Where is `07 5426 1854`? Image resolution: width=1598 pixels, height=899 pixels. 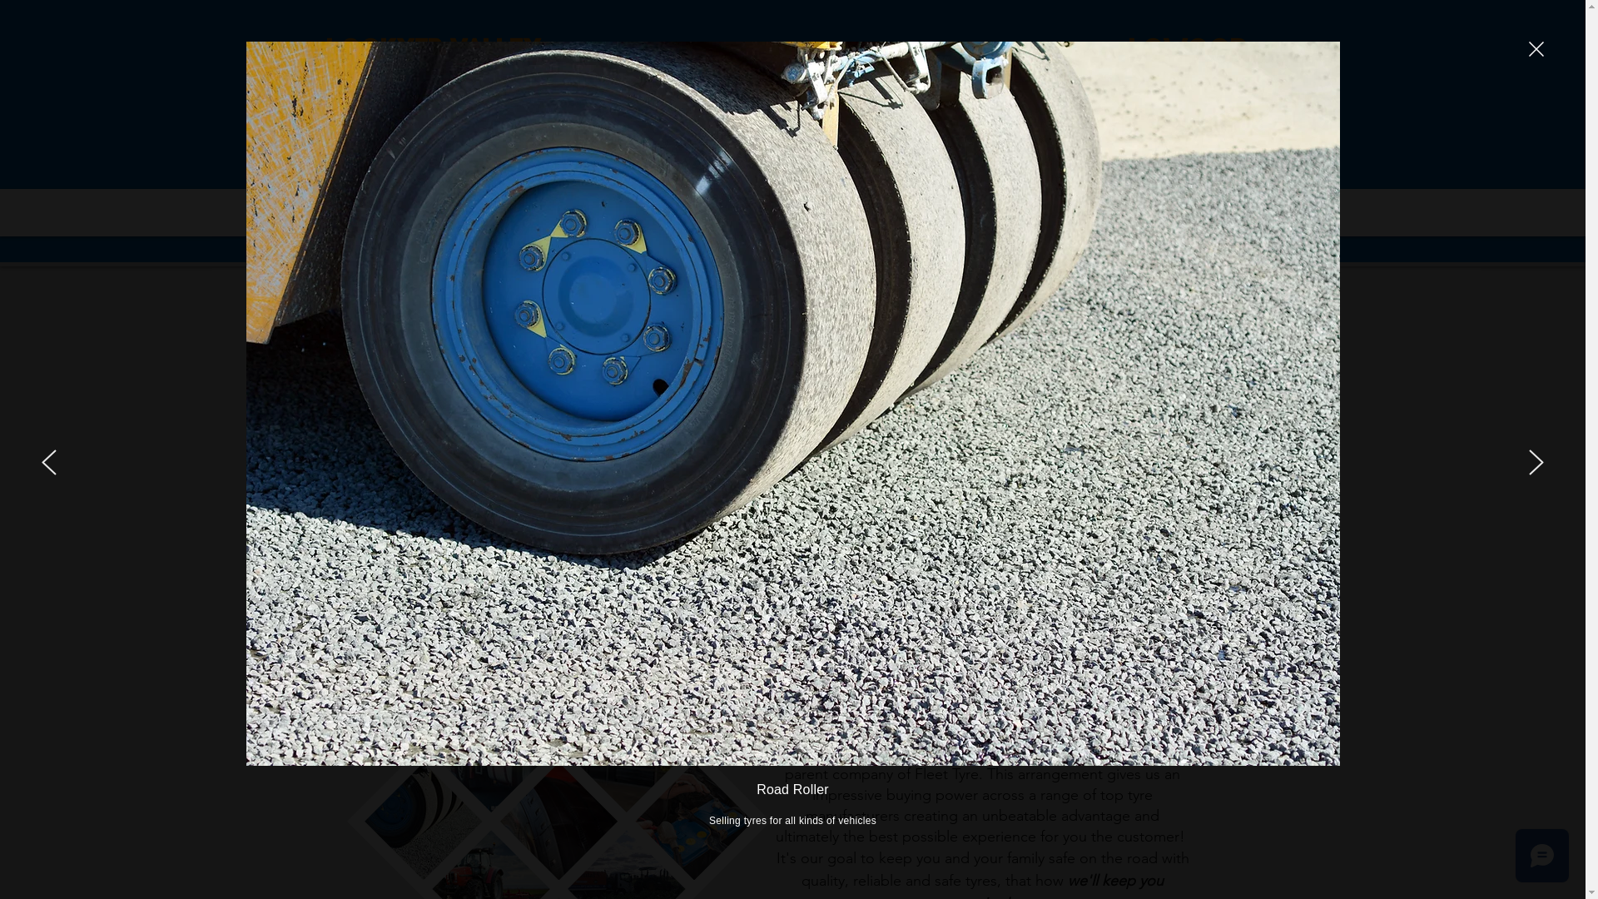 07 5426 1854 is located at coordinates (1189, 133).